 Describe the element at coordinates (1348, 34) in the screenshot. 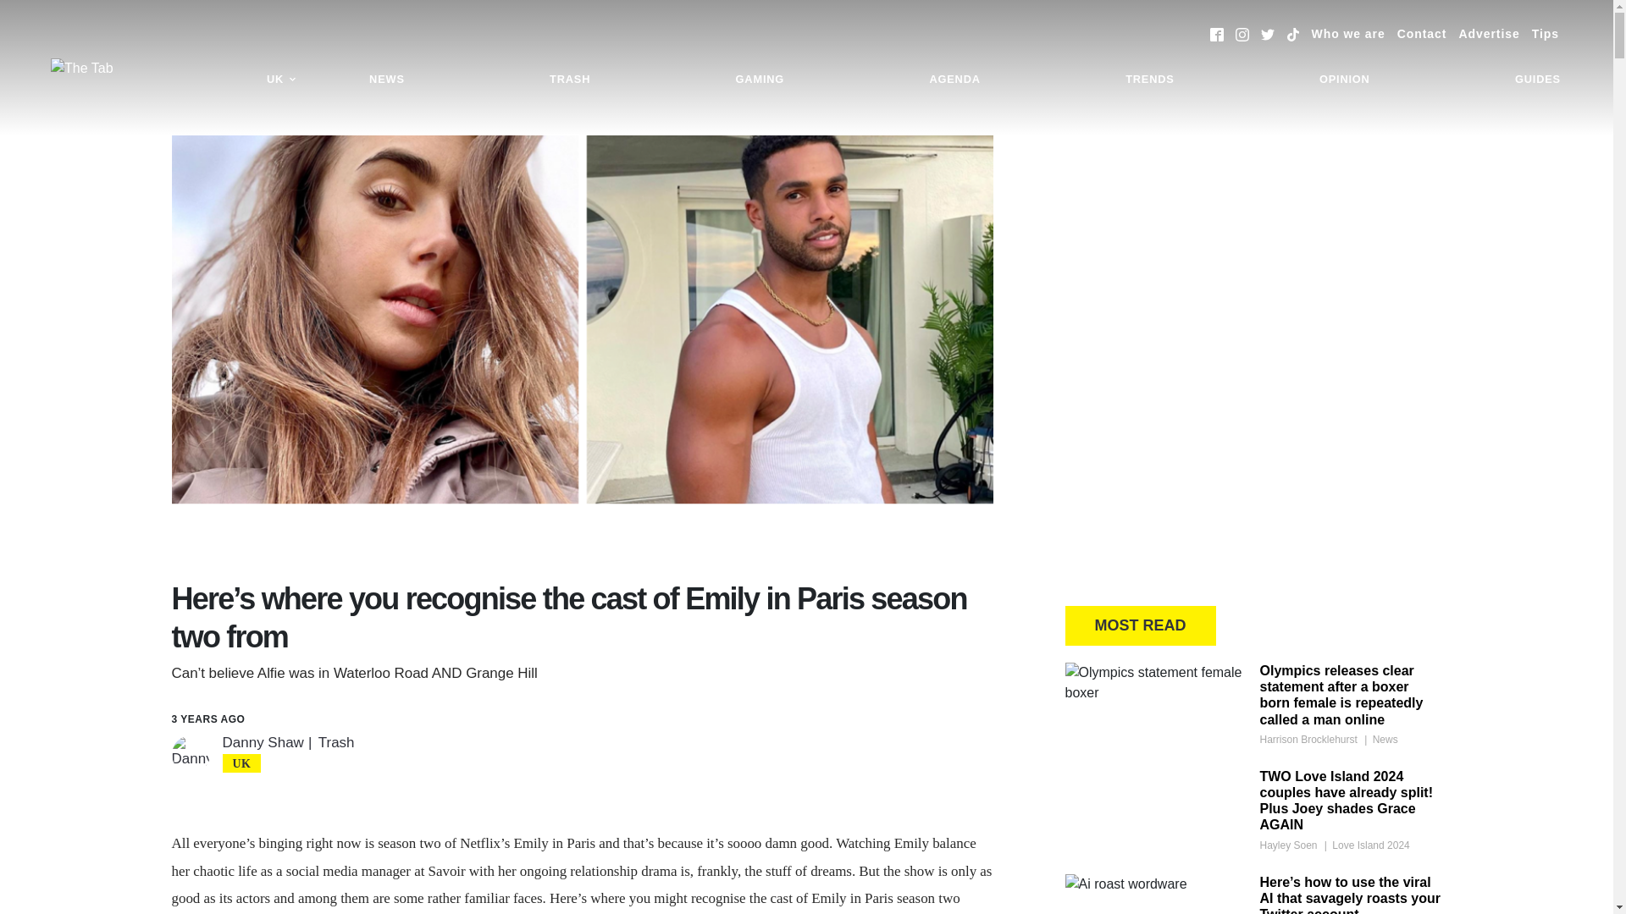

I see `Who we are` at that location.